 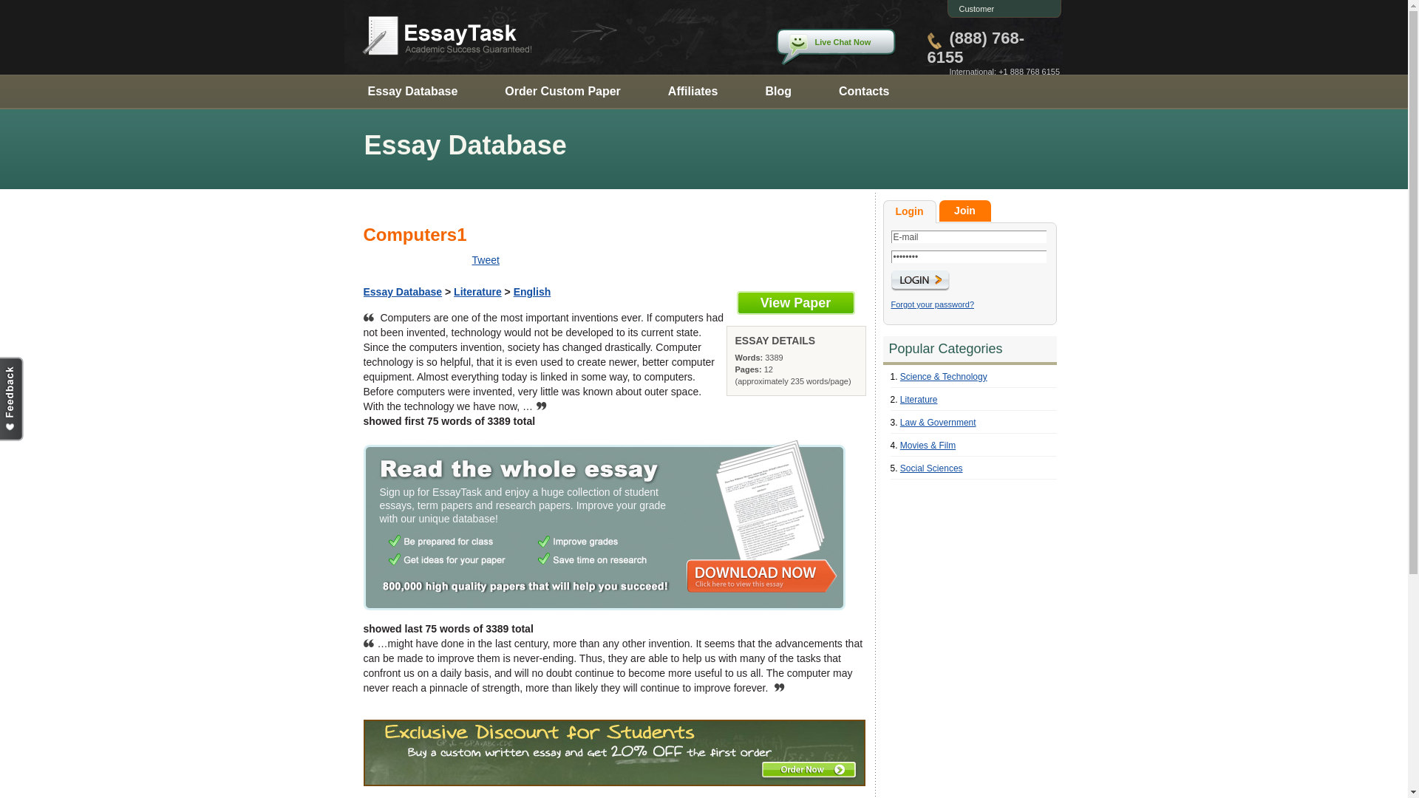 I want to click on Literature, so click(x=477, y=291).